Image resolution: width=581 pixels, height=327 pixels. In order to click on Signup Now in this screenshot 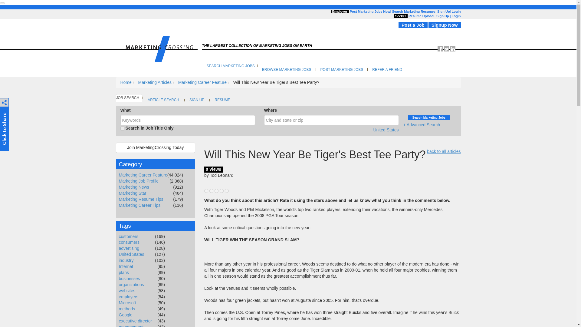, I will do `click(445, 25)`.